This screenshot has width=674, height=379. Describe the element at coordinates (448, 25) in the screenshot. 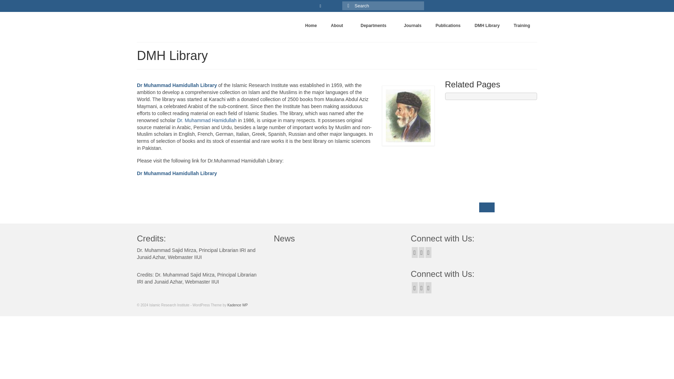

I see `Publications` at that location.